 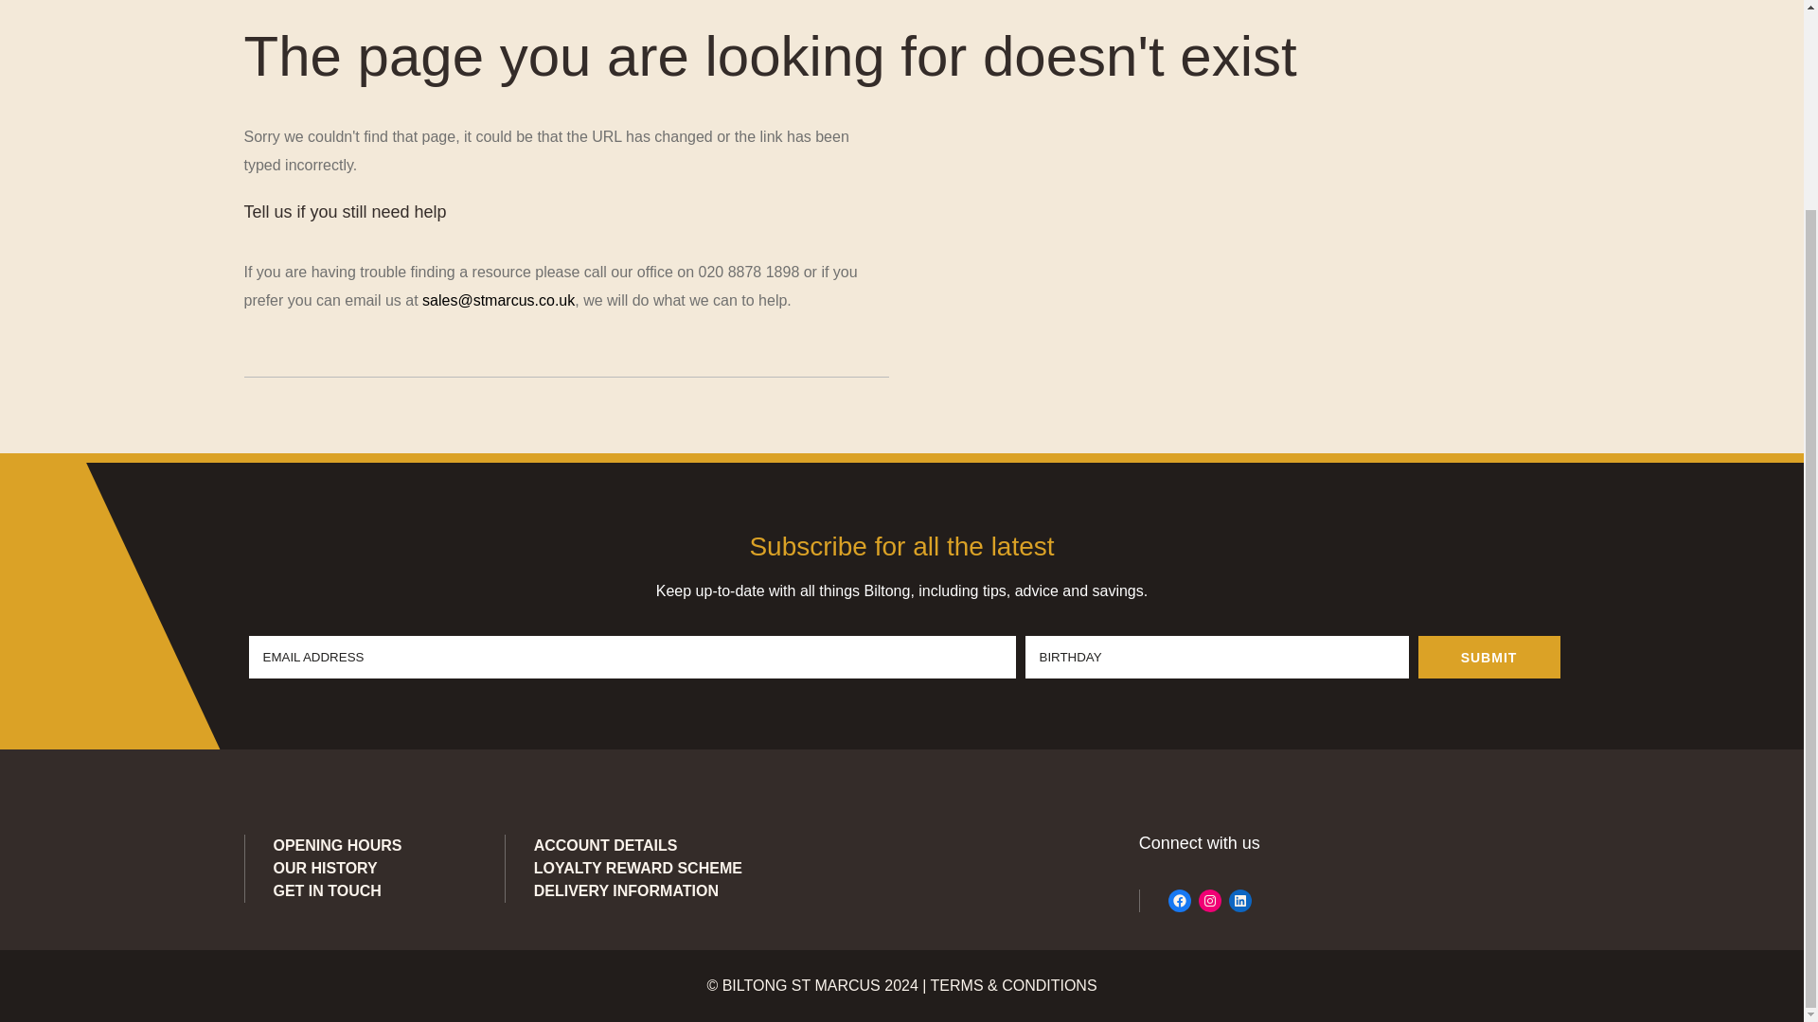 What do you see at coordinates (638, 868) in the screenshot?
I see `LOYALTY REWARD SCHEME` at bounding box center [638, 868].